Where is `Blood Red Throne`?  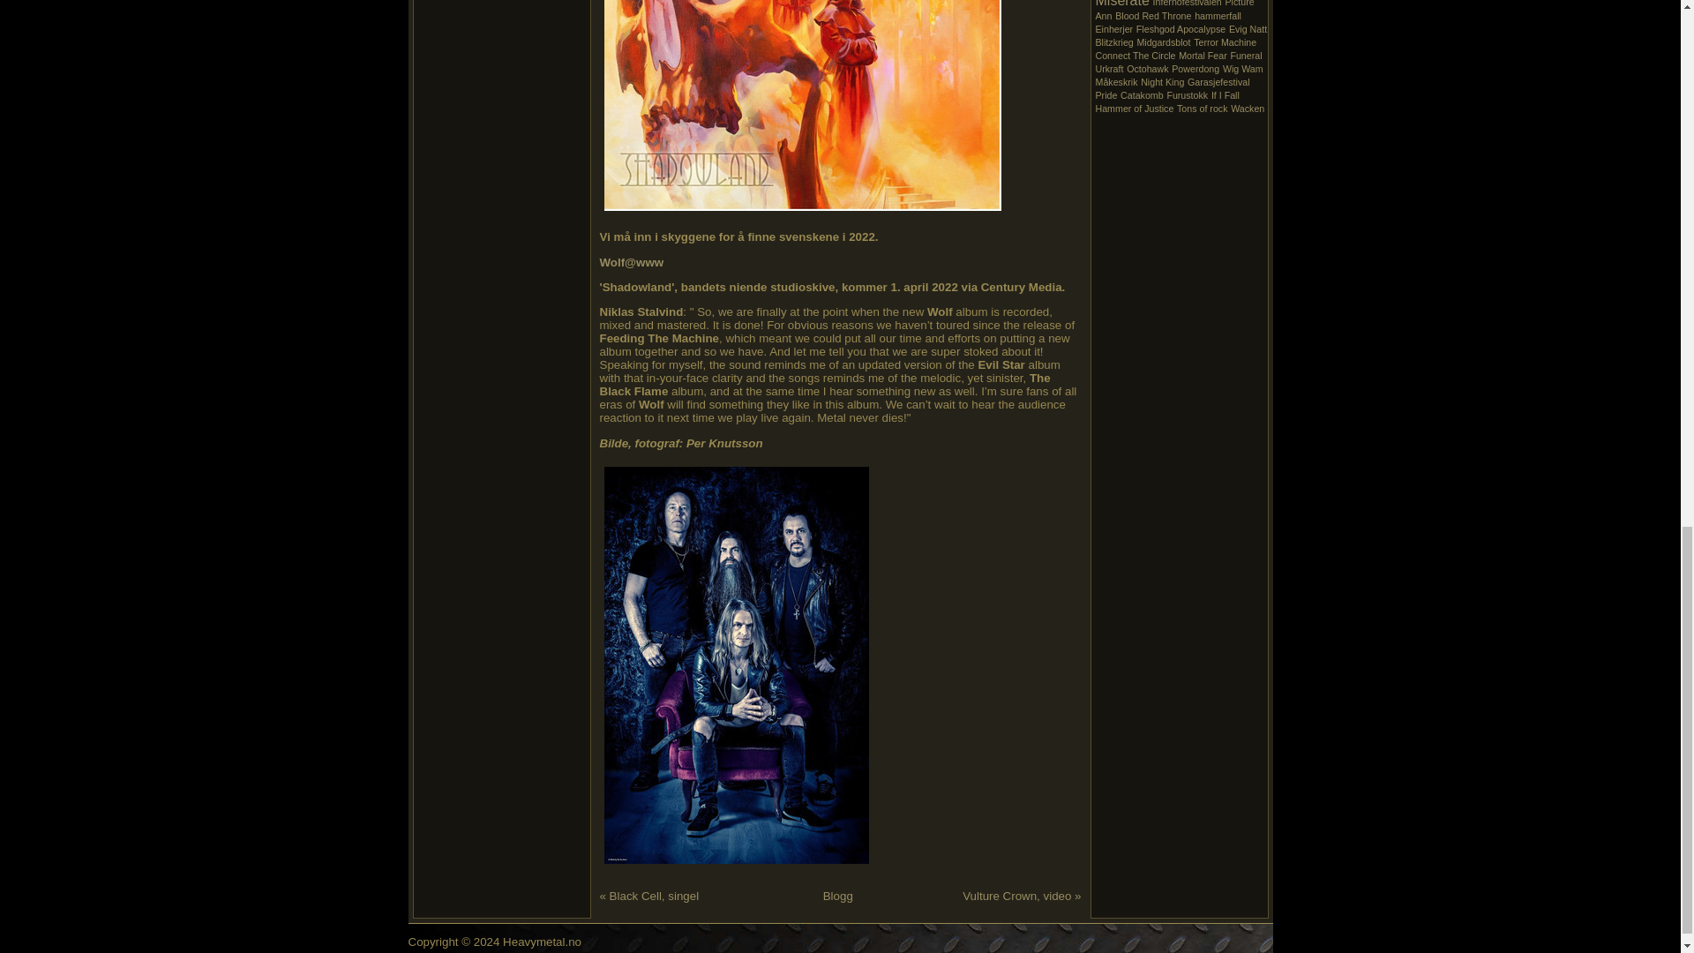
Blood Red Throne is located at coordinates (1152, 15).